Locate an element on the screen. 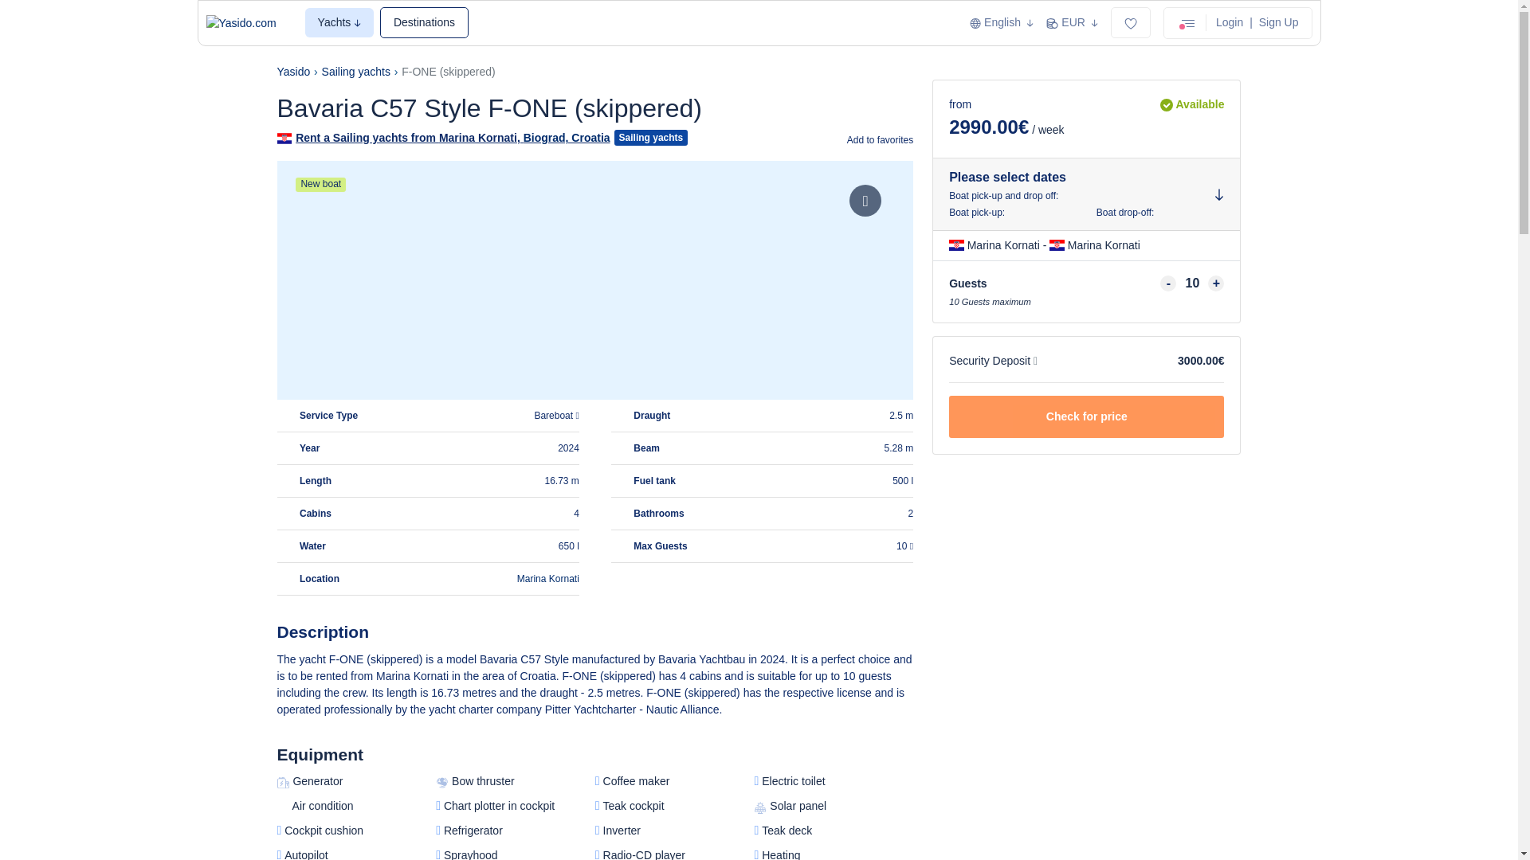 The image size is (1530, 860). Sailing yachts is located at coordinates (355, 72).